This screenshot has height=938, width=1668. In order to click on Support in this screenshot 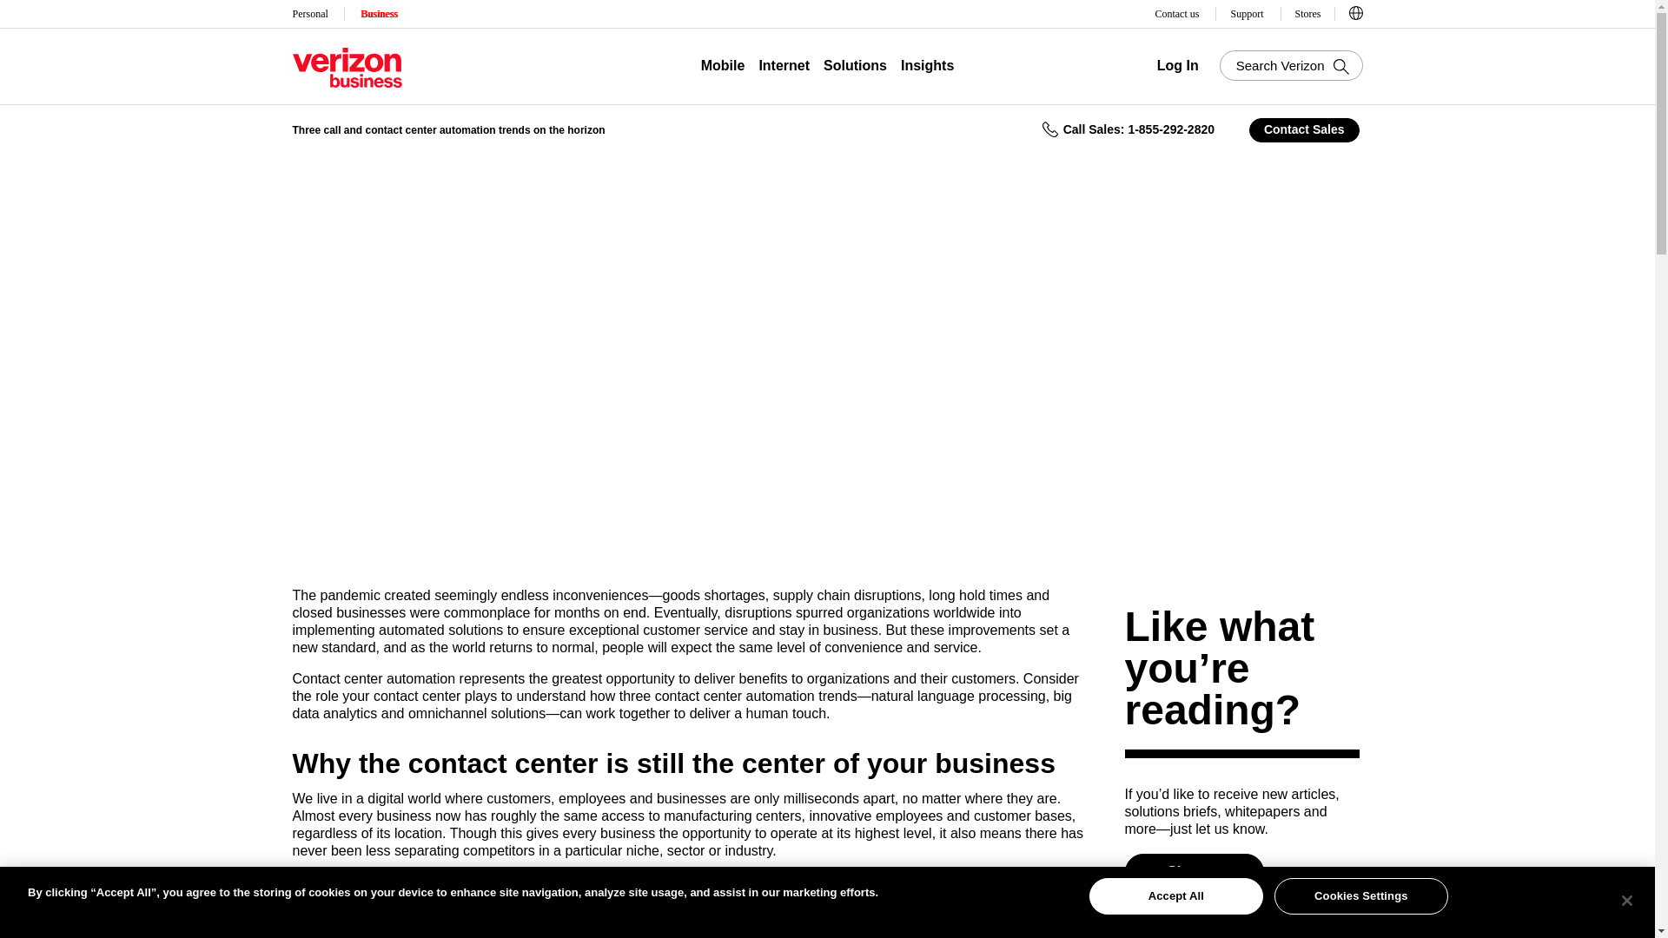, I will do `click(1248, 14)`.